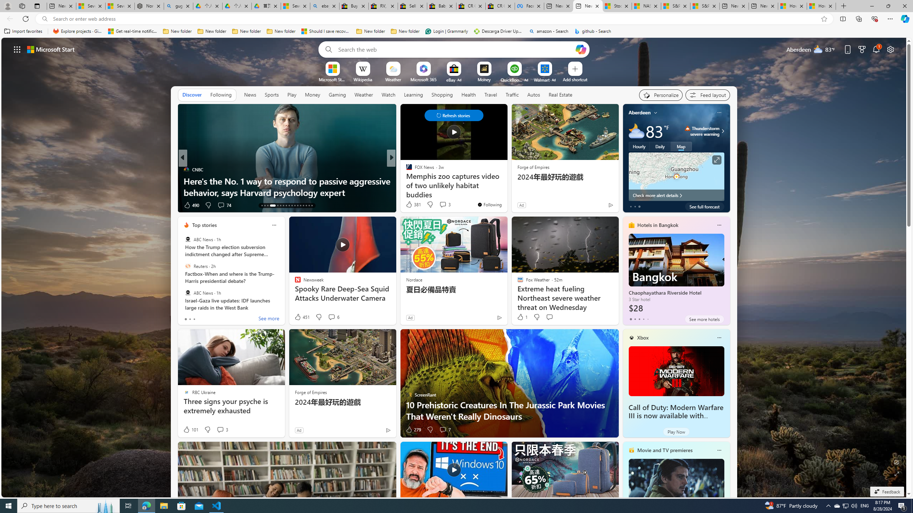  Describe the element at coordinates (414, 95) in the screenshot. I see `Learning` at that location.